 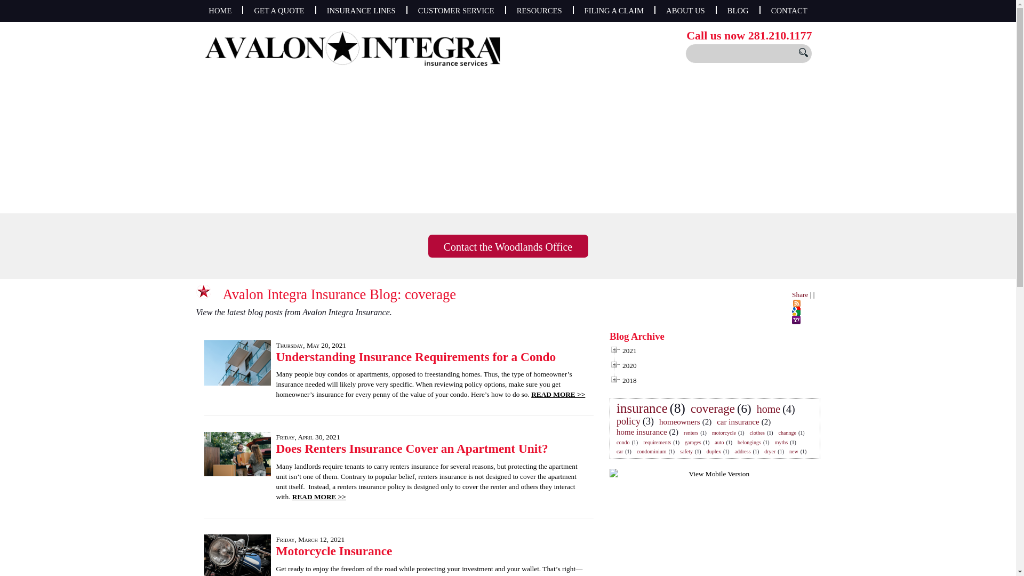 What do you see at coordinates (539, 11) in the screenshot?
I see `RESOURCES` at bounding box center [539, 11].